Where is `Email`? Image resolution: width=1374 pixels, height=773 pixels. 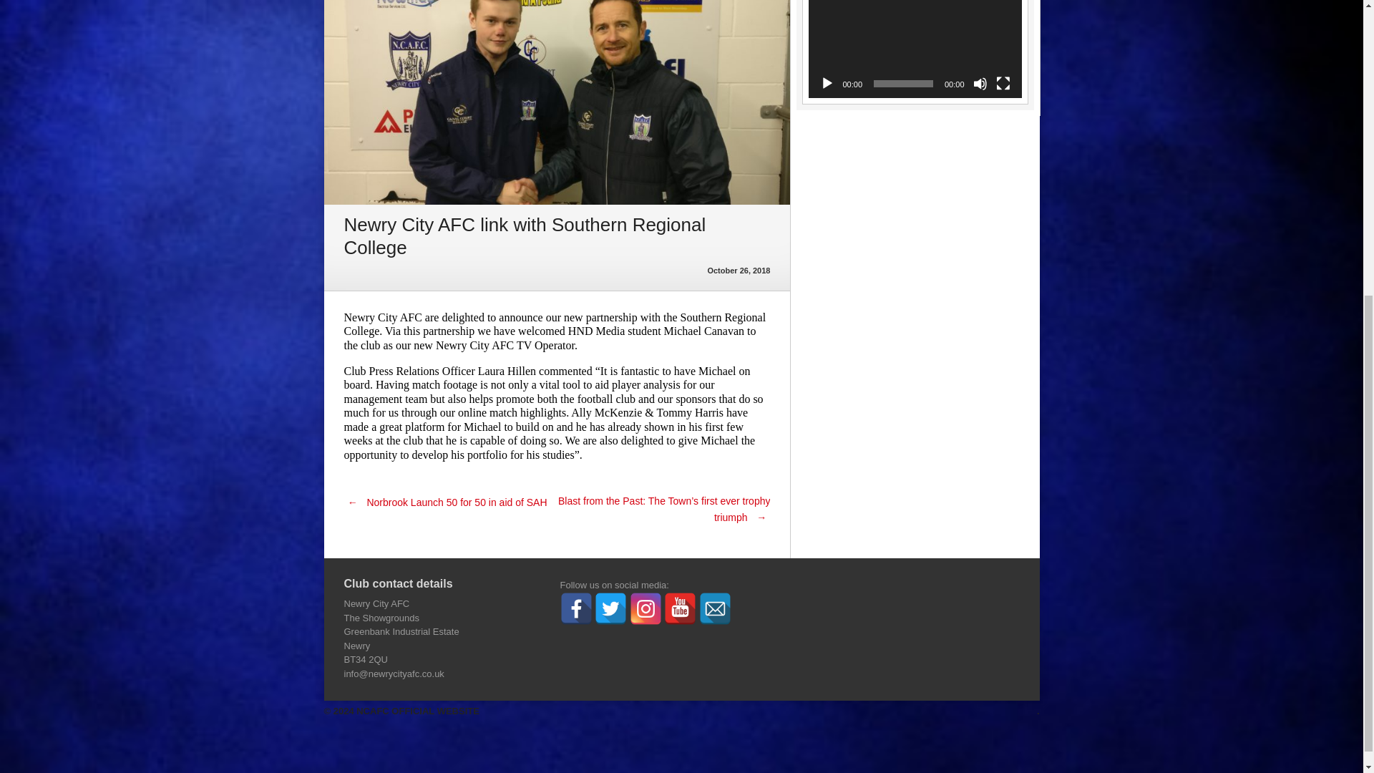 Email is located at coordinates (715, 608).